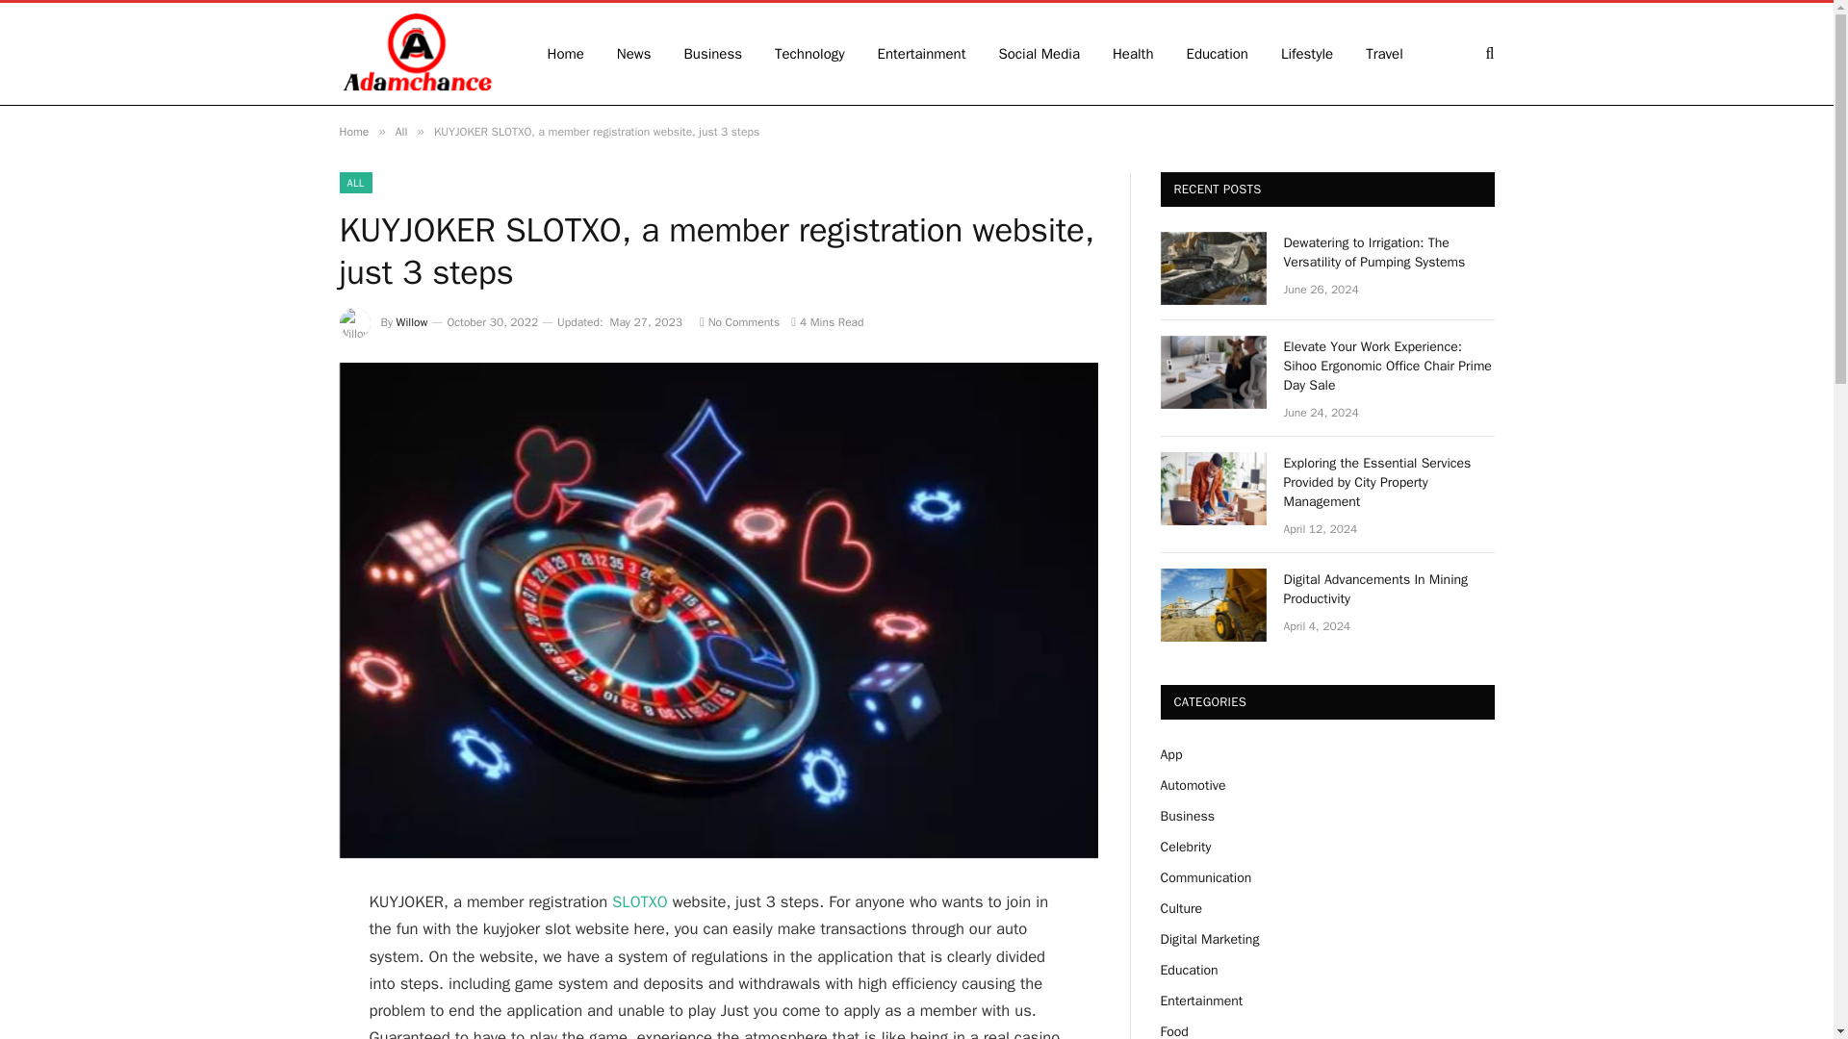 The image size is (1848, 1039). Describe the element at coordinates (1390, 252) in the screenshot. I see `Dewatering to Irrigation: The Versatility of Pumping Systems` at that location.